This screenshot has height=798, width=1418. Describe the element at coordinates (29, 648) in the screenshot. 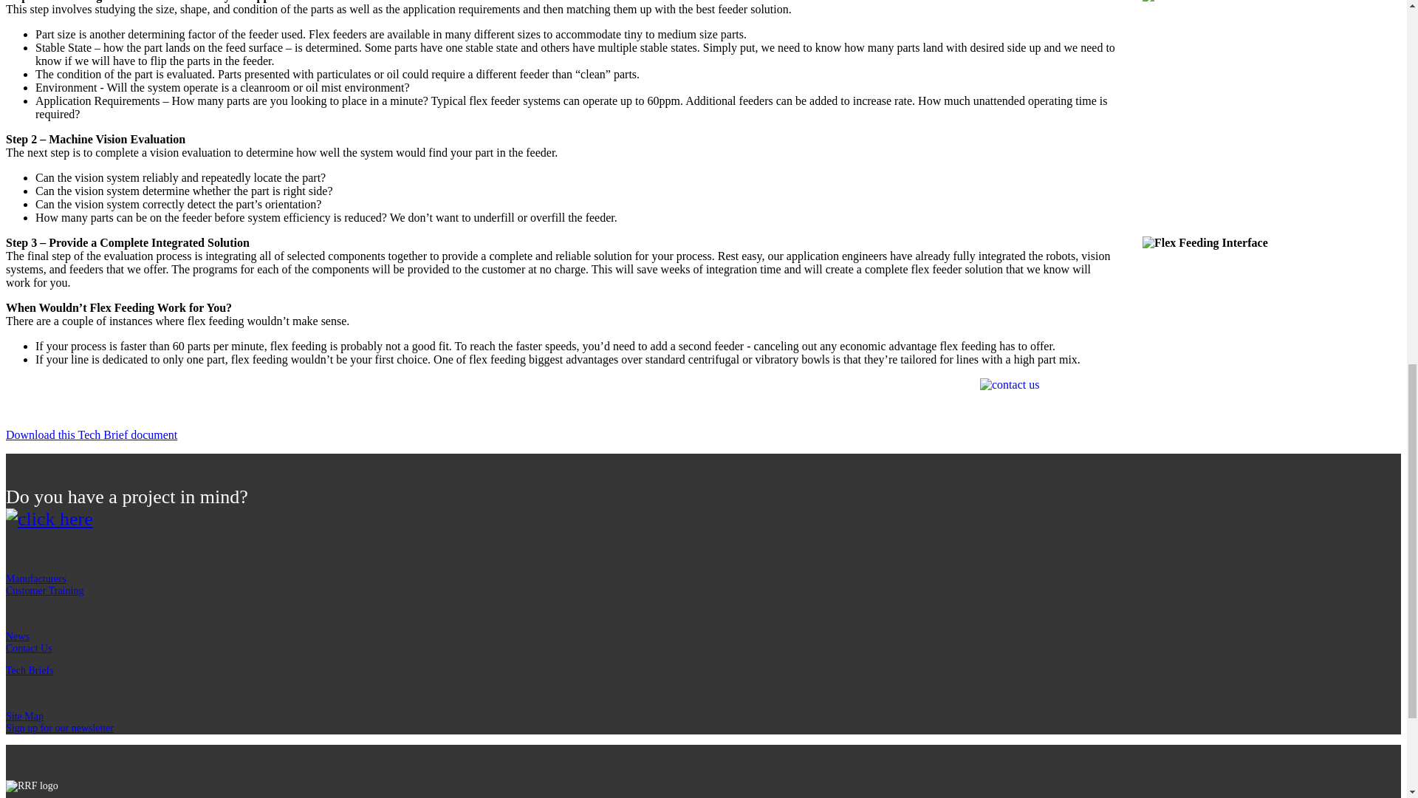

I see `Contact Us` at that location.